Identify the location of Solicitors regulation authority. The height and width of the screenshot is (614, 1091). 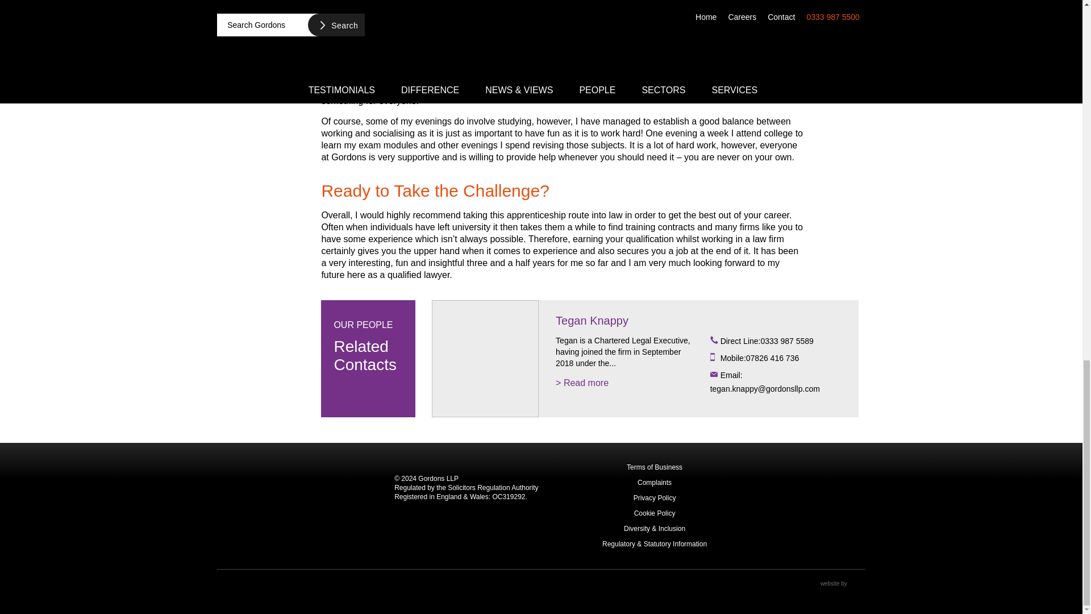
(837, 506).